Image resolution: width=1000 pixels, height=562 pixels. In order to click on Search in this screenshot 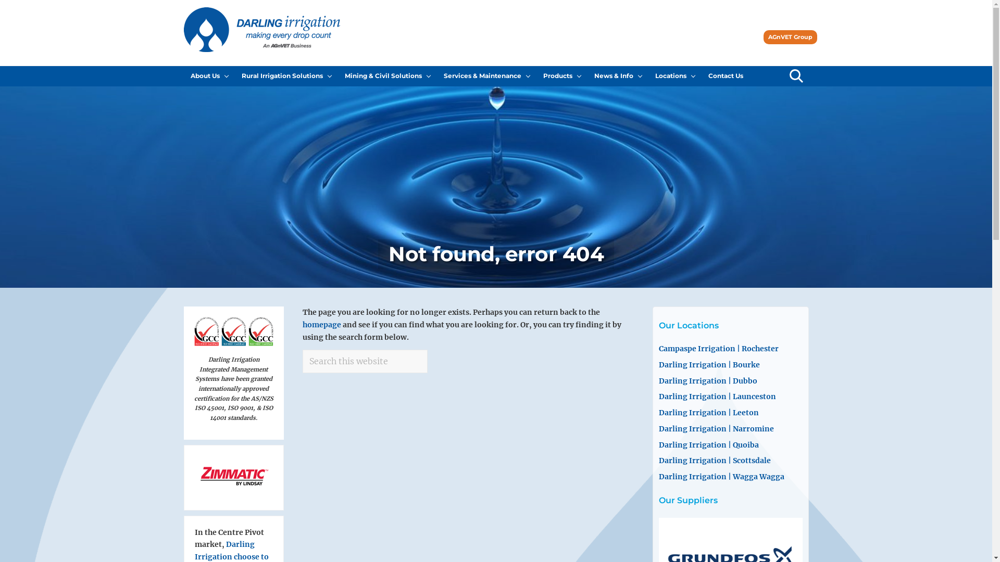, I will do `click(795, 76)`.